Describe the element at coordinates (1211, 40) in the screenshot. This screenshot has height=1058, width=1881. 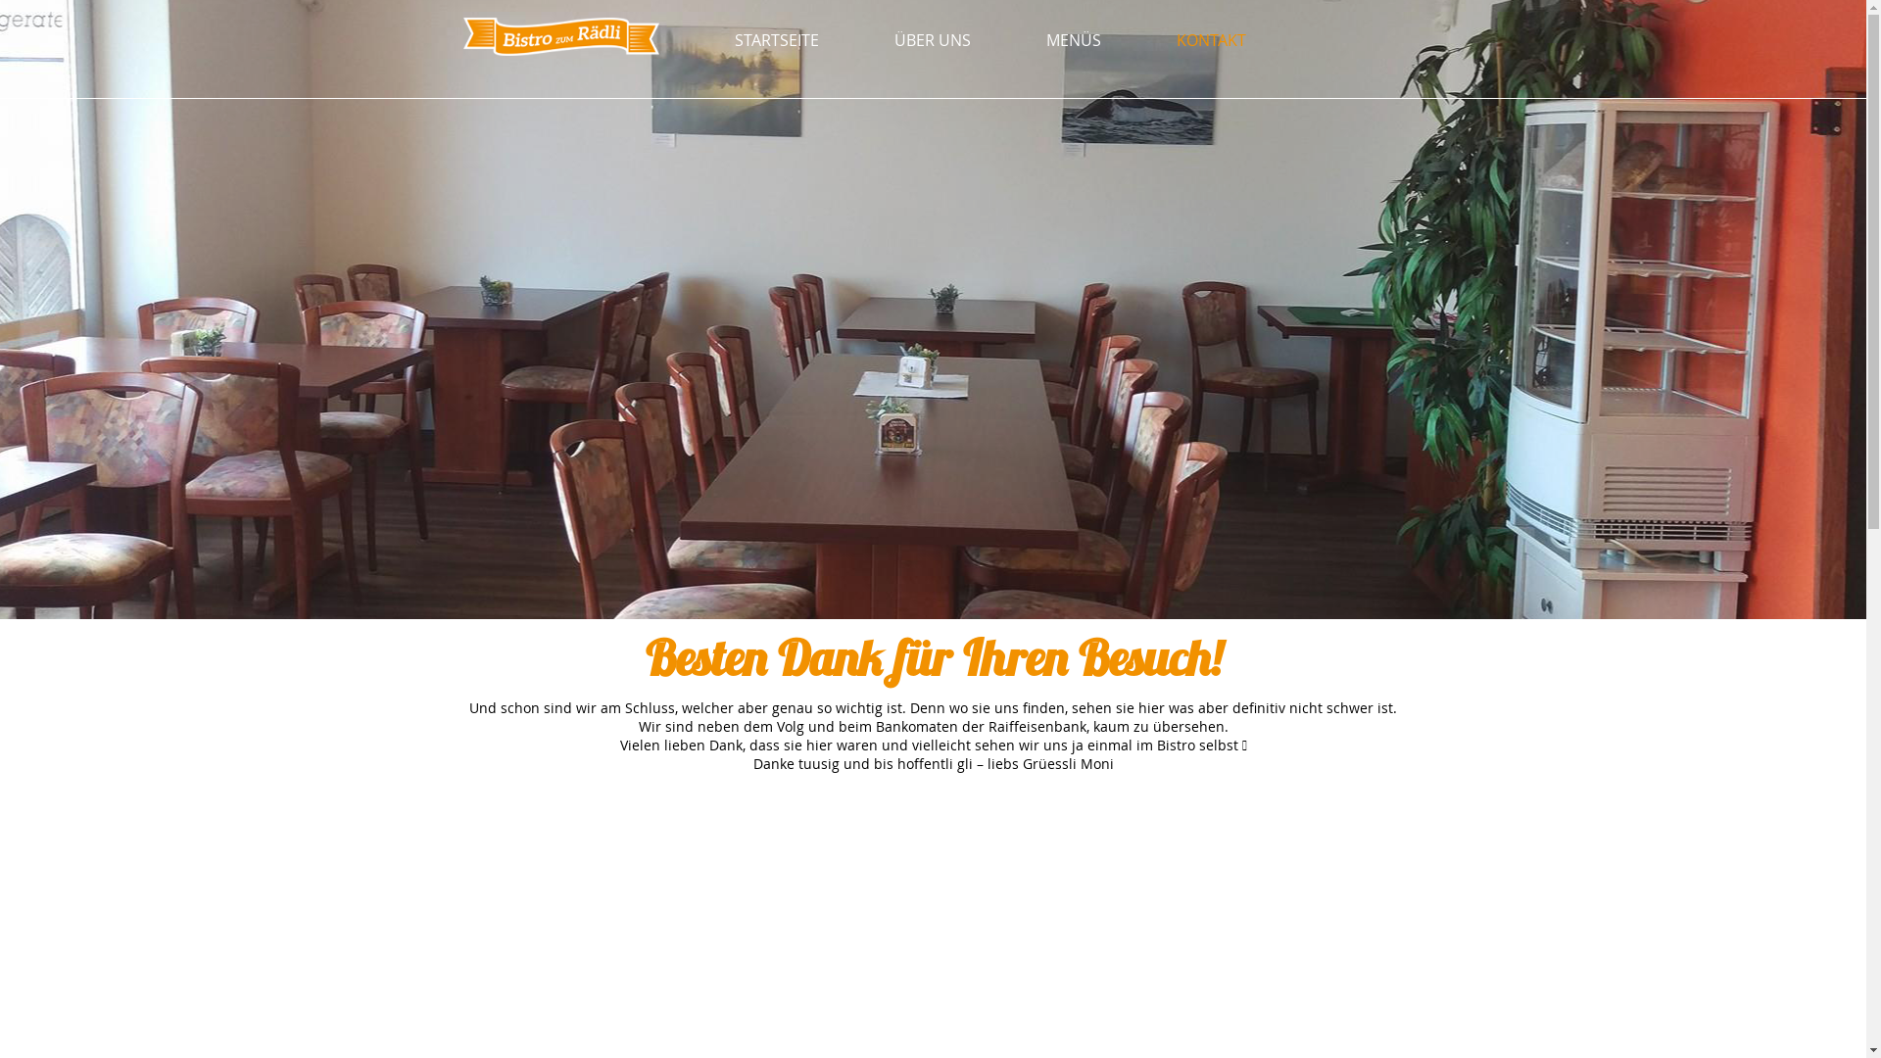
I see `KONTAKT` at that location.